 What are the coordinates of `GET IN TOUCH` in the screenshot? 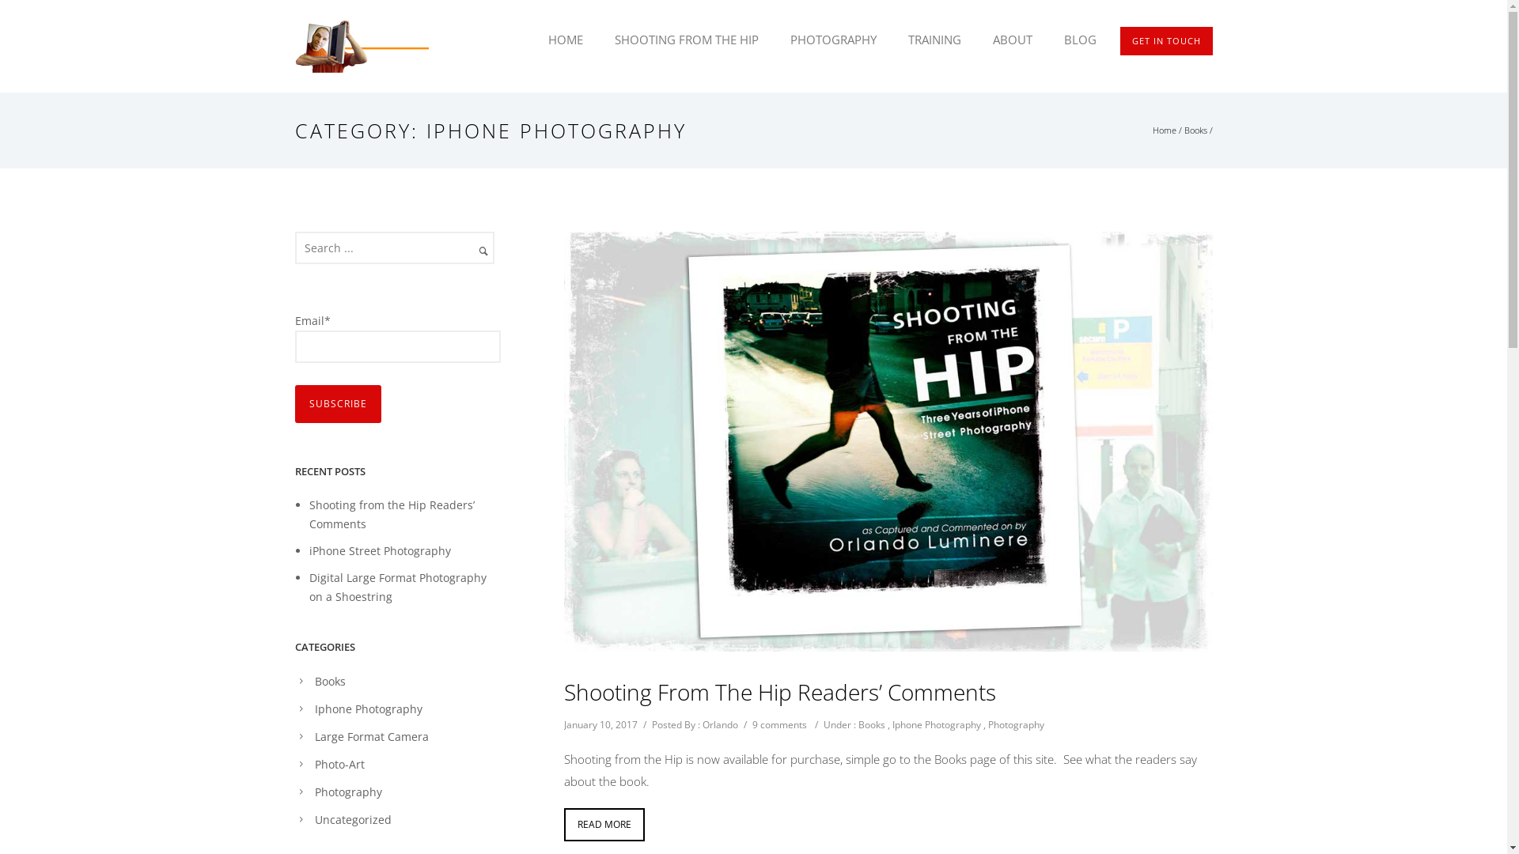 It's located at (1166, 41).